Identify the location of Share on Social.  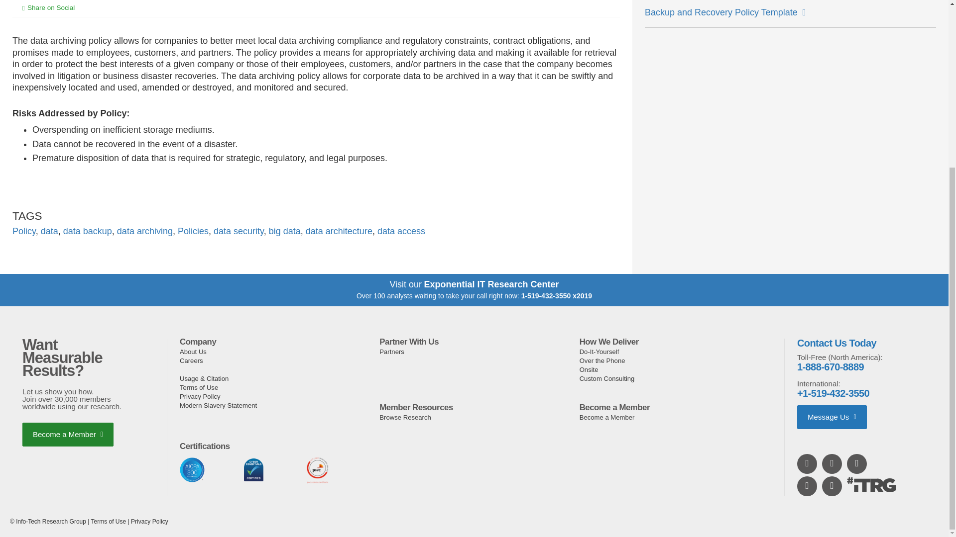
(56, 7).